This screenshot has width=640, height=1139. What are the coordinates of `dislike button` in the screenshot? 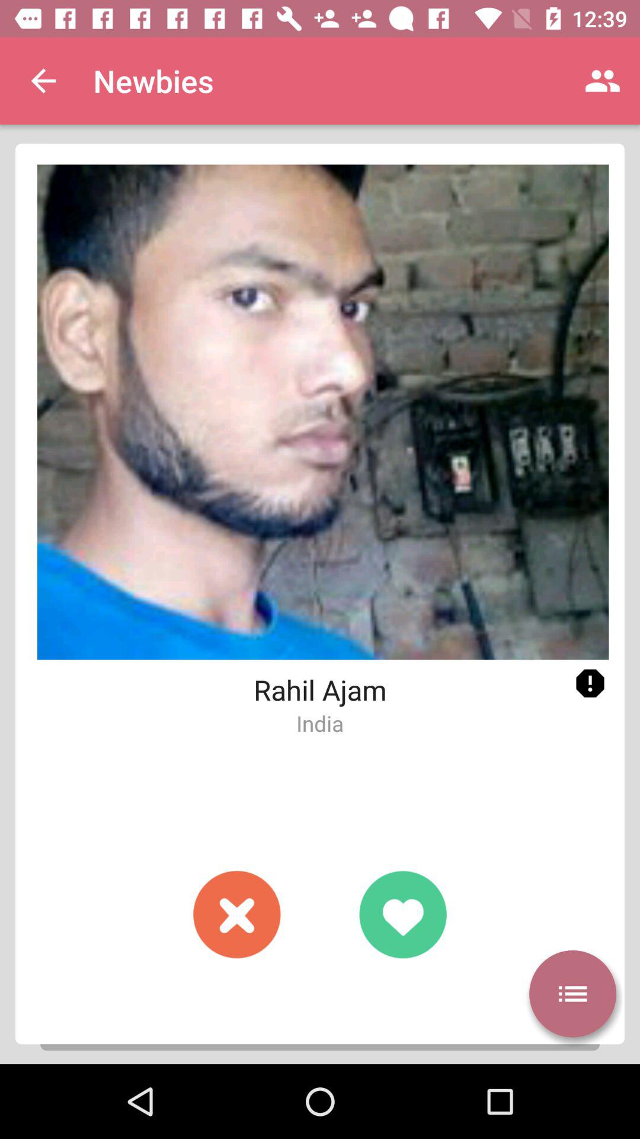 It's located at (237, 914).